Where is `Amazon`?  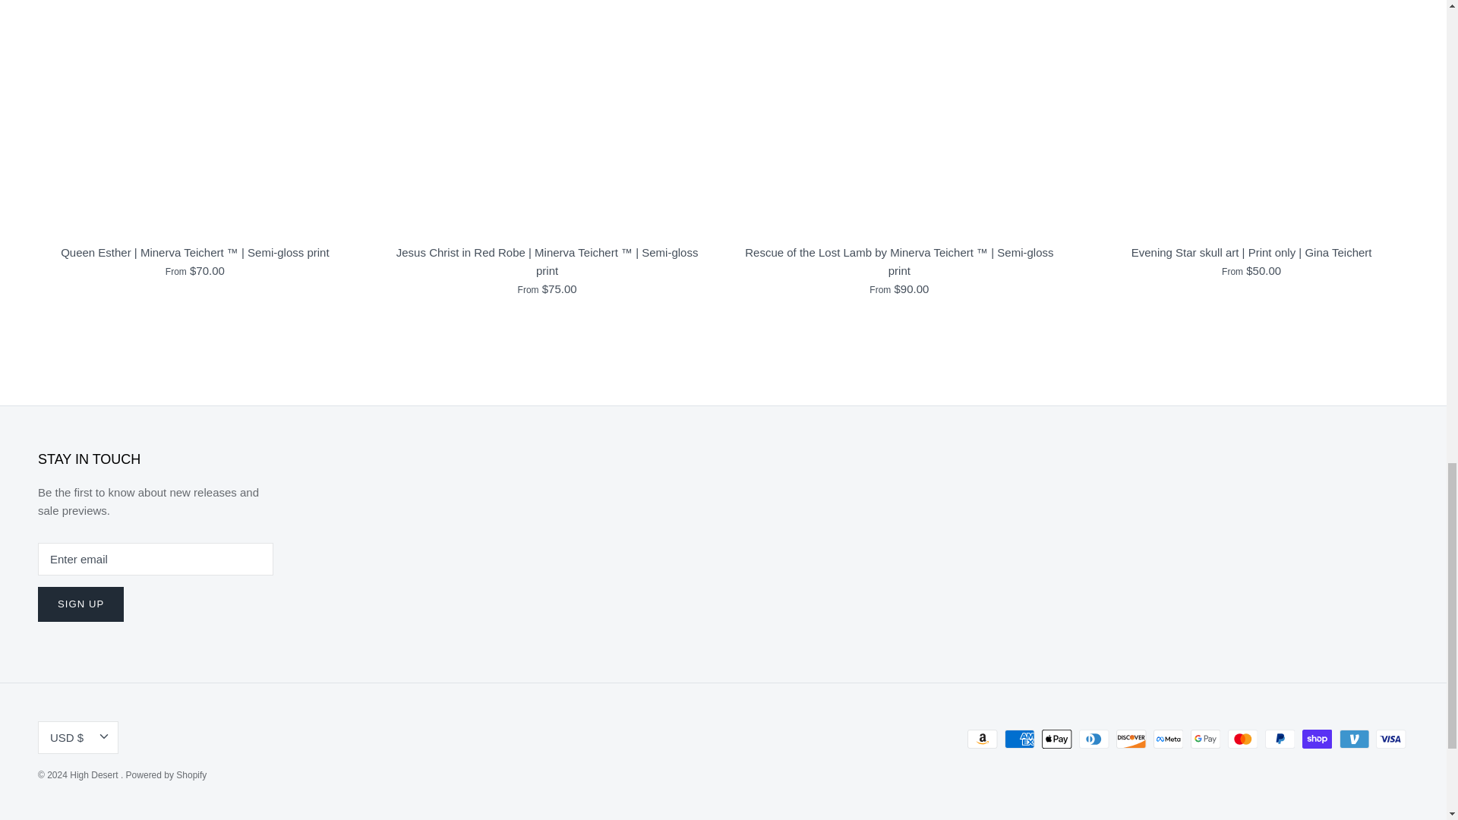 Amazon is located at coordinates (983, 740).